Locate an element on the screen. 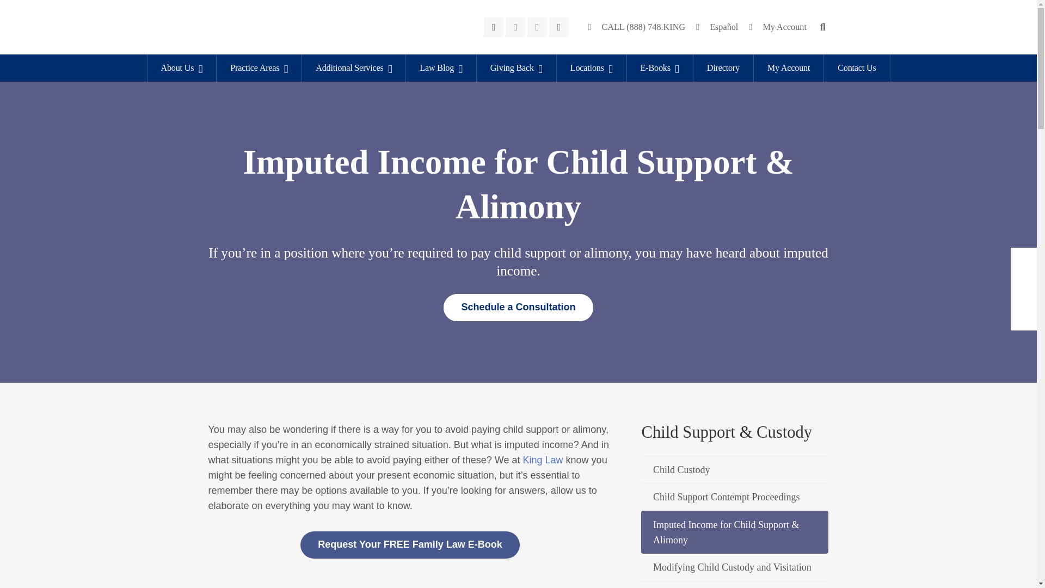 The width and height of the screenshot is (1045, 588). Twitter is located at coordinates (515, 27).